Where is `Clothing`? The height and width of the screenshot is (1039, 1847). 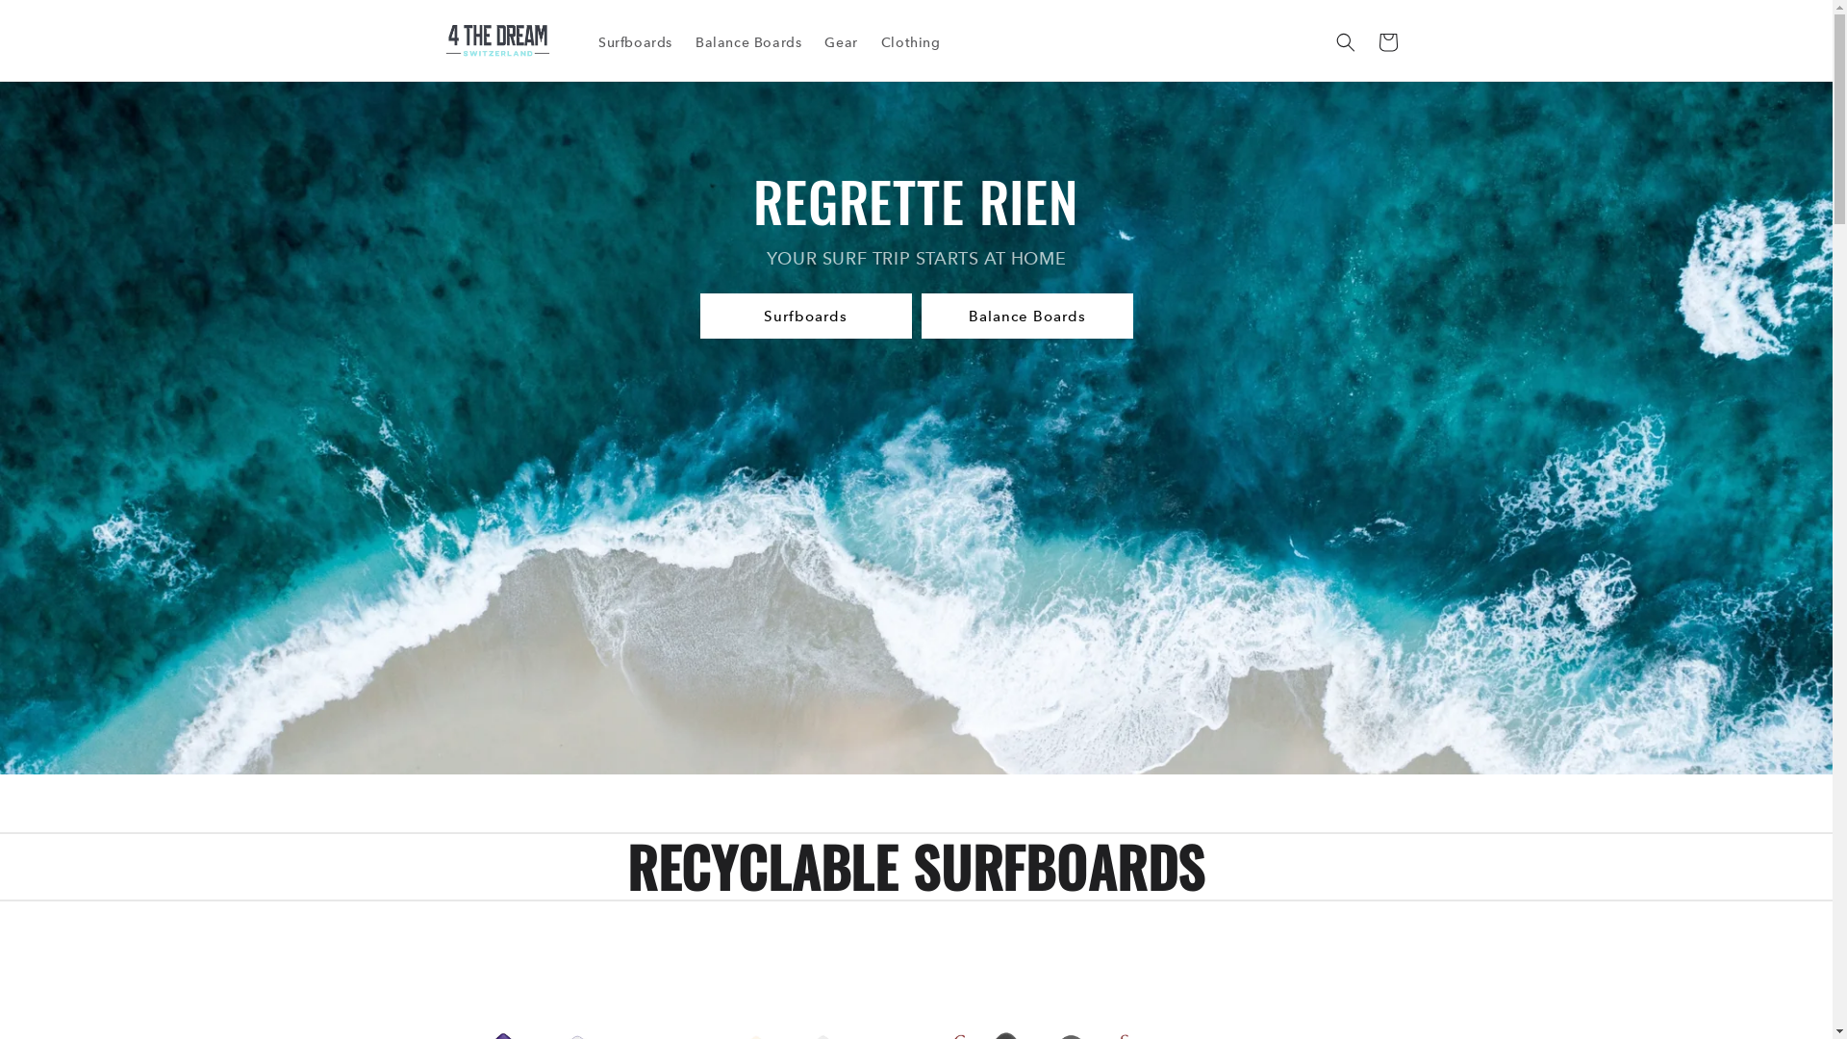 Clothing is located at coordinates (911, 42).